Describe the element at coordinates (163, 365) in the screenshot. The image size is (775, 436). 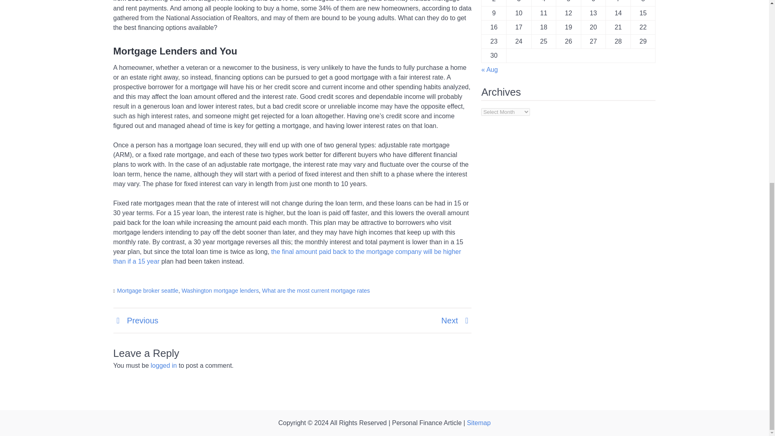
I see `logged in` at that location.